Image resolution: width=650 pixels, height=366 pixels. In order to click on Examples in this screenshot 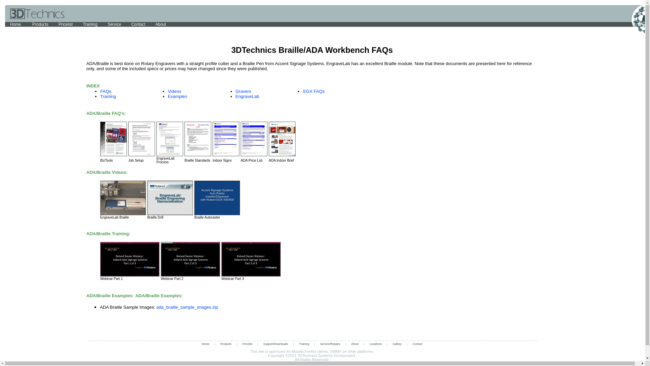, I will do `click(177, 96)`.